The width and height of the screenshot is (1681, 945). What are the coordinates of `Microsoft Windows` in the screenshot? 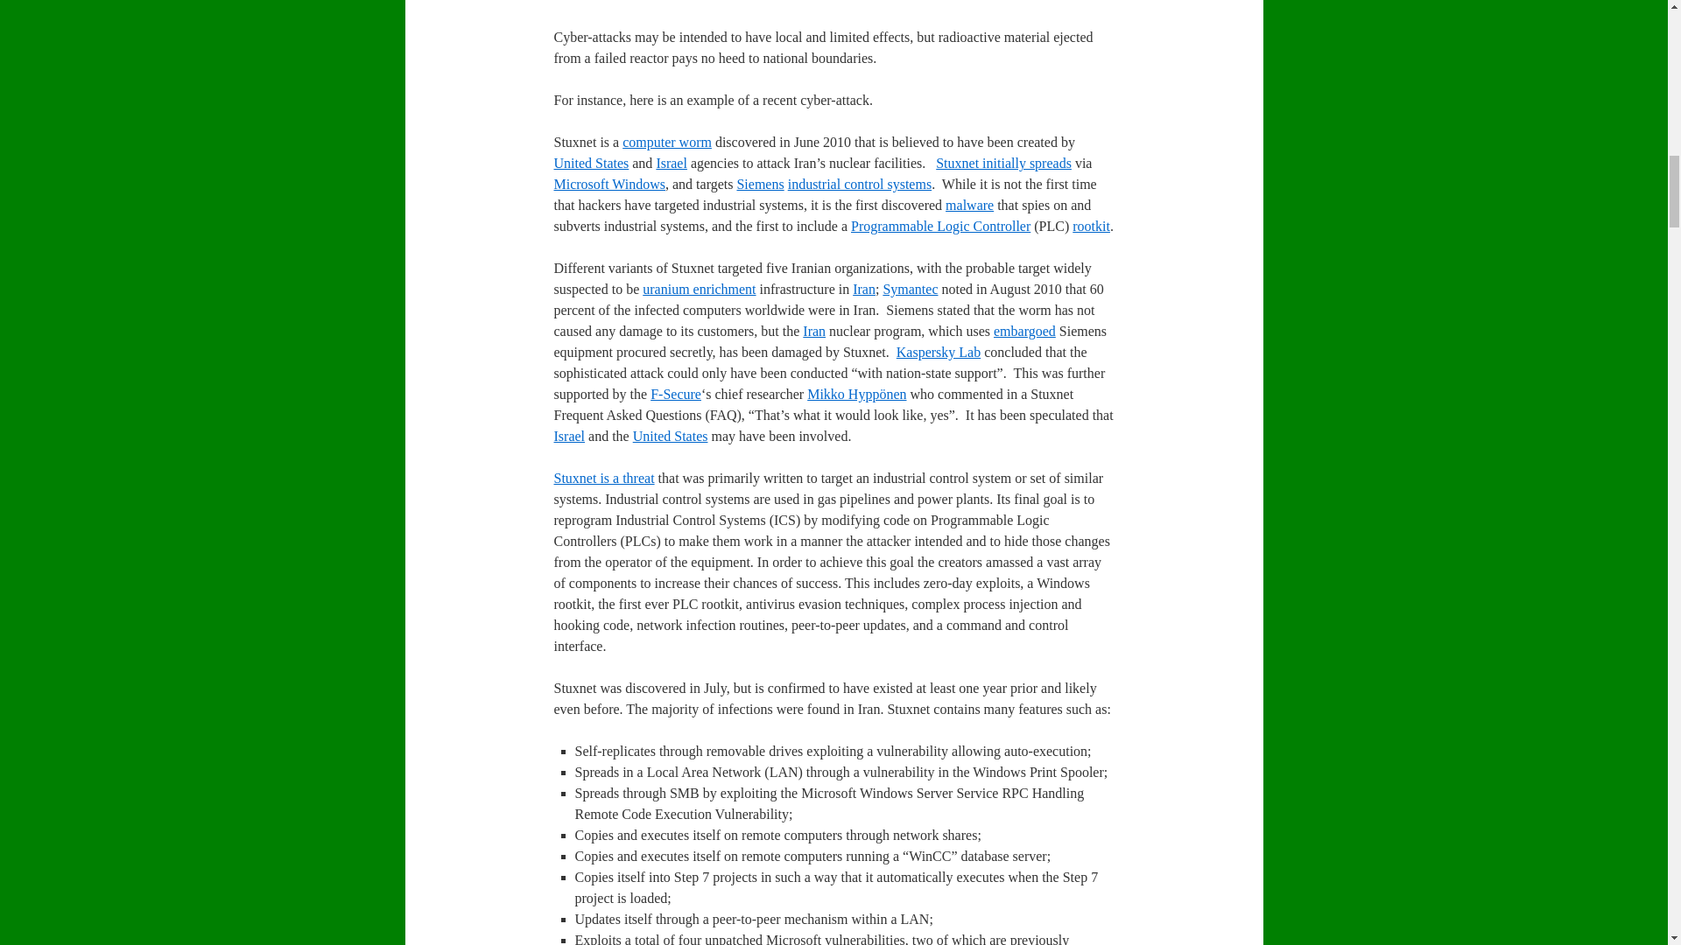 It's located at (609, 184).